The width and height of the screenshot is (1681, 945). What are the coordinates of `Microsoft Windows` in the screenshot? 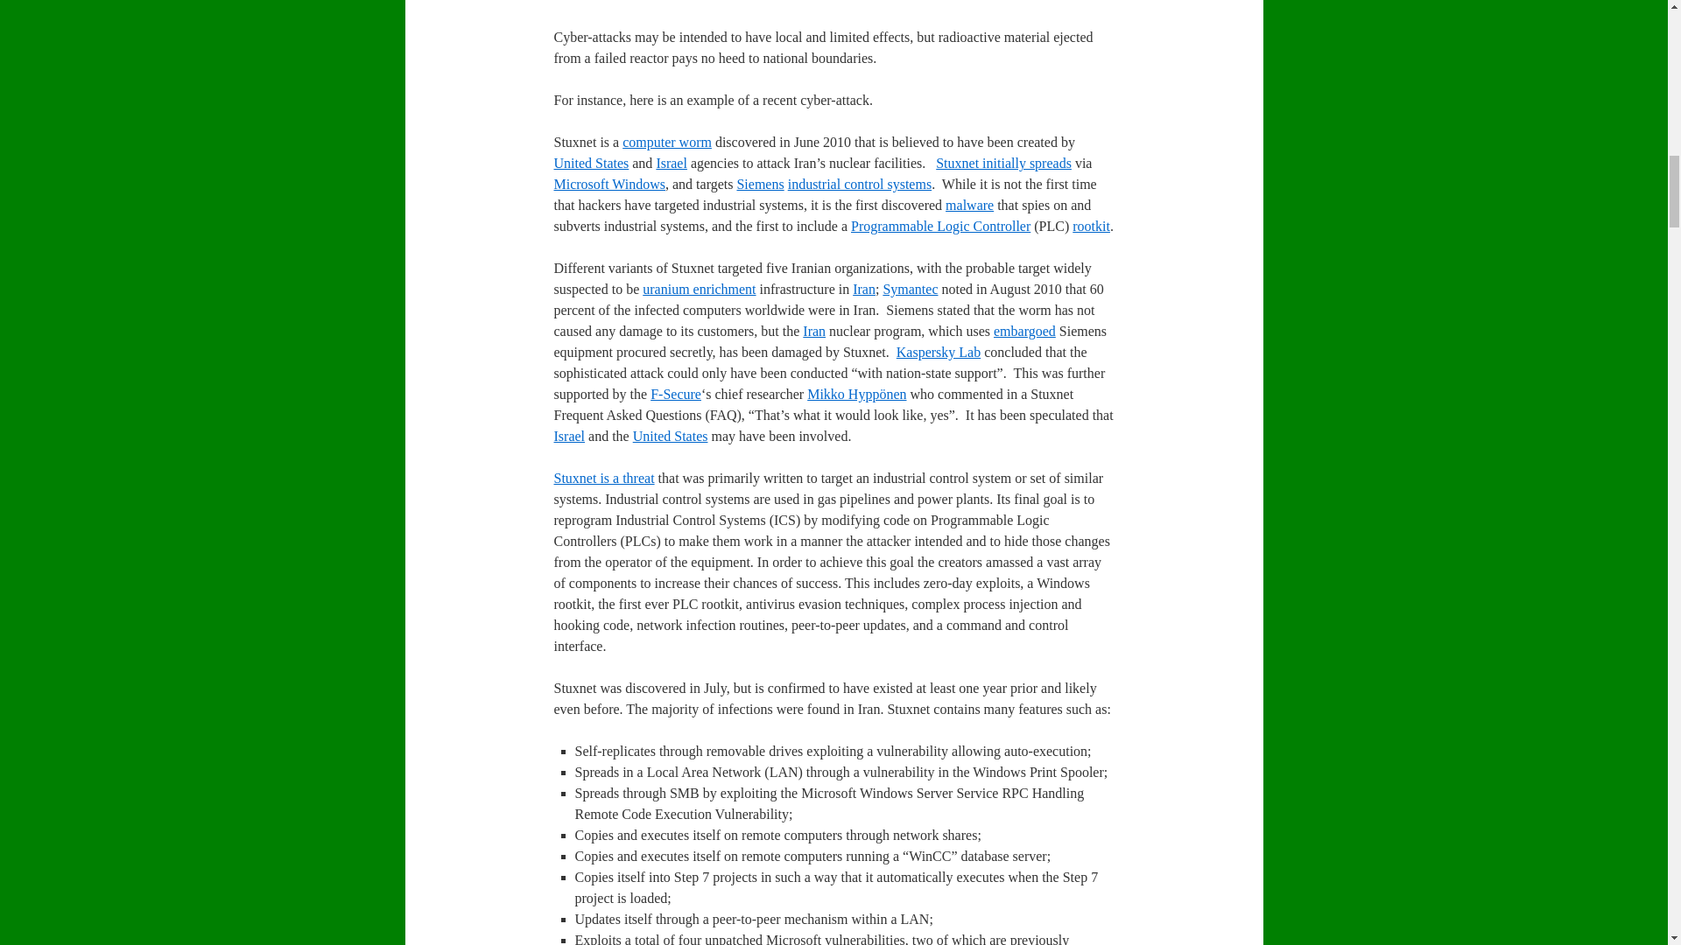 It's located at (609, 184).